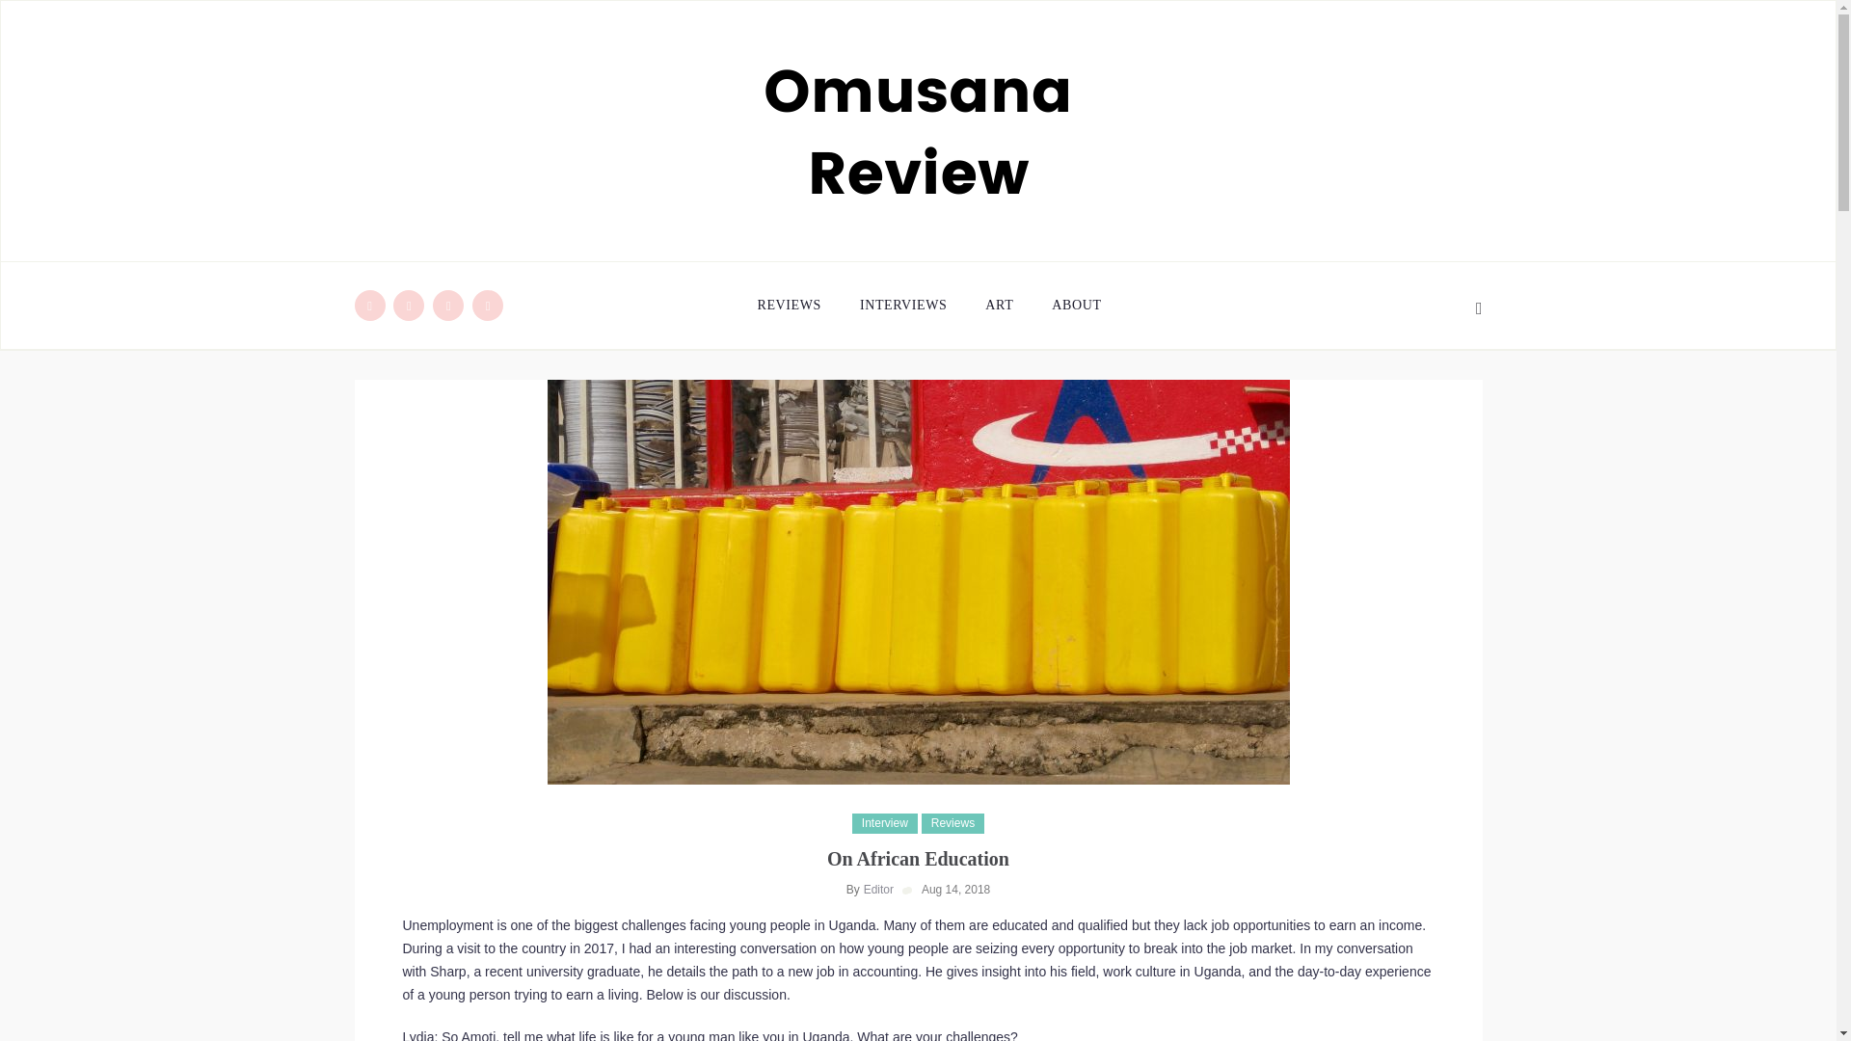 The width and height of the screenshot is (1851, 1041). What do you see at coordinates (952, 823) in the screenshot?
I see `Reviews` at bounding box center [952, 823].